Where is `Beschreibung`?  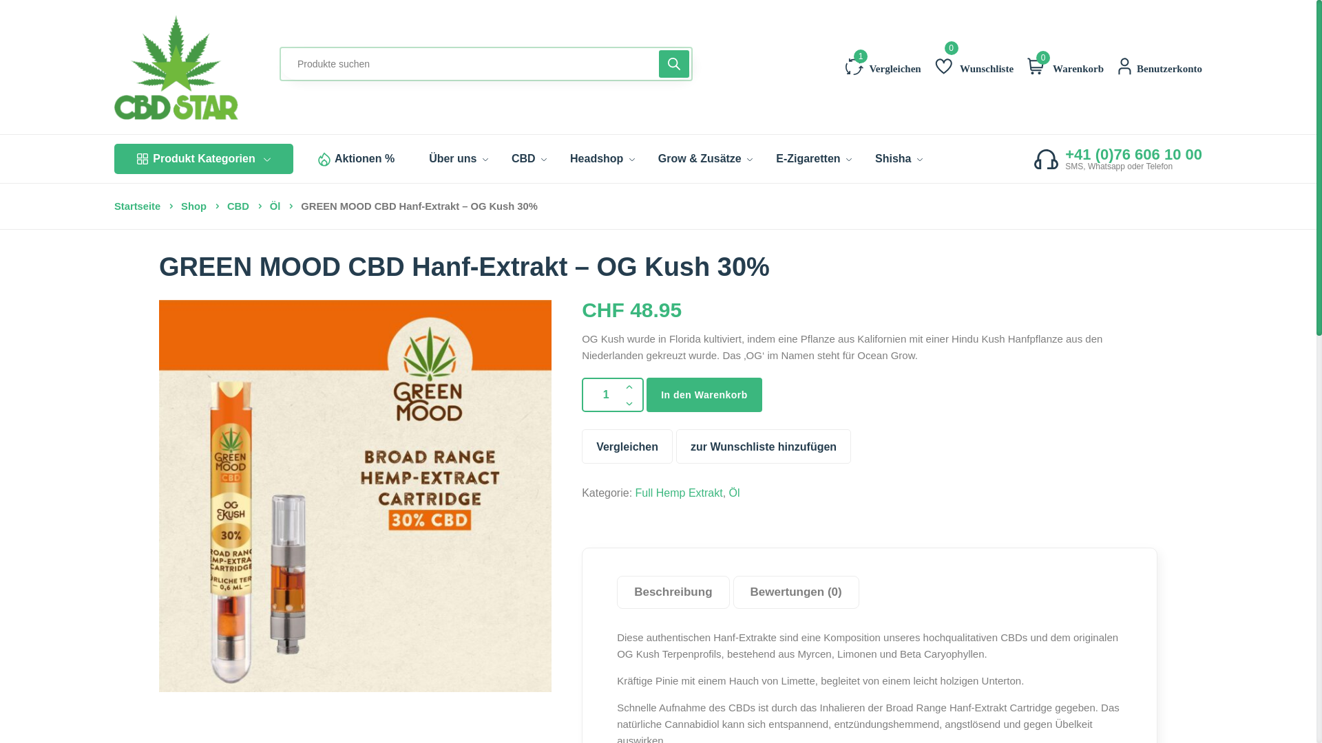 Beschreibung is located at coordinates (673, 592).